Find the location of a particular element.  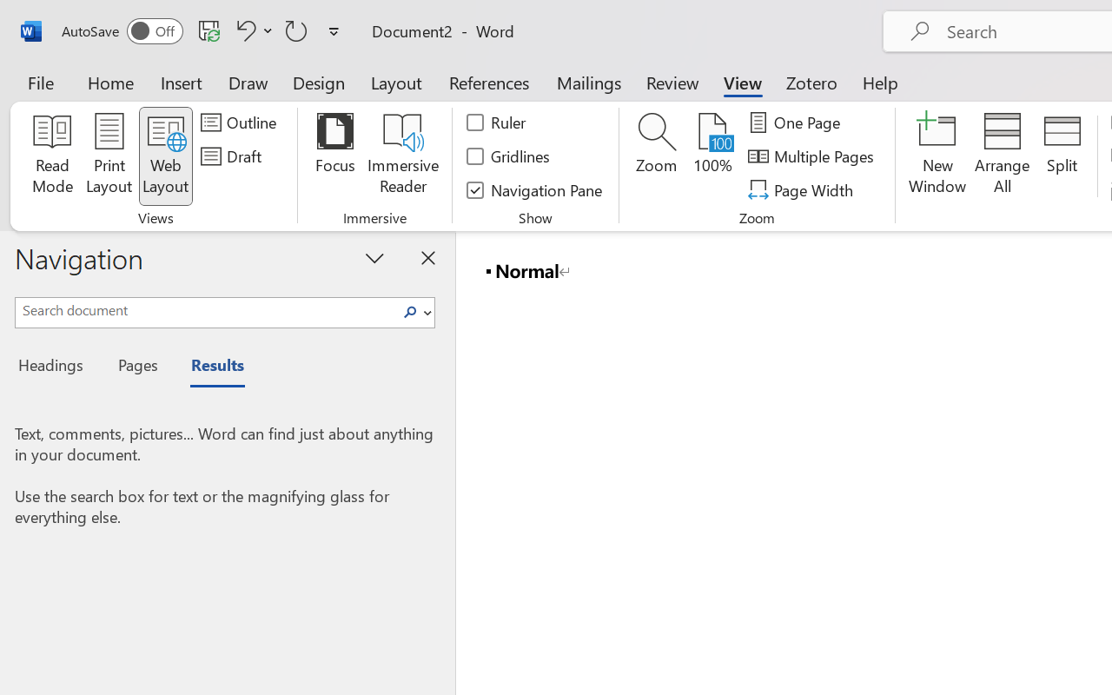

Ruler is located at coordinates (497, 122).